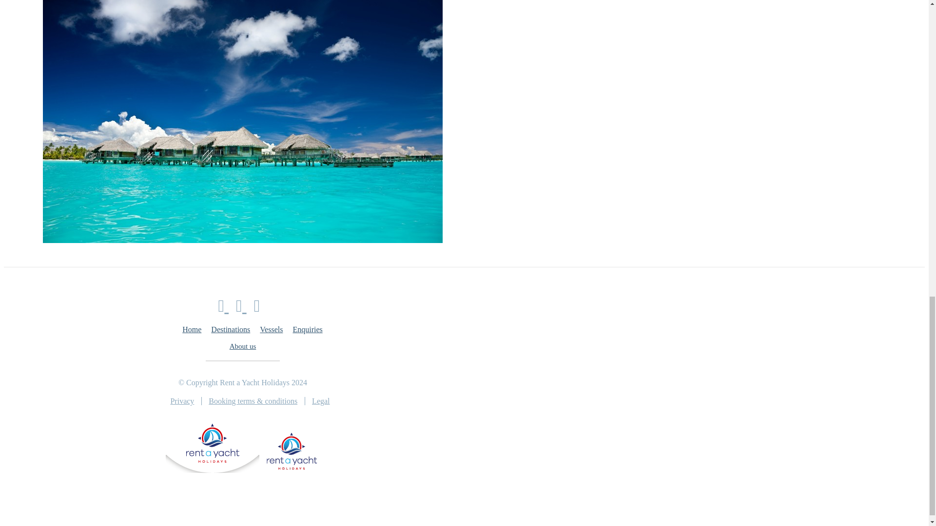  Describe the element at coordinates (192, 329) in the screenshot. I see `Home` at that location.